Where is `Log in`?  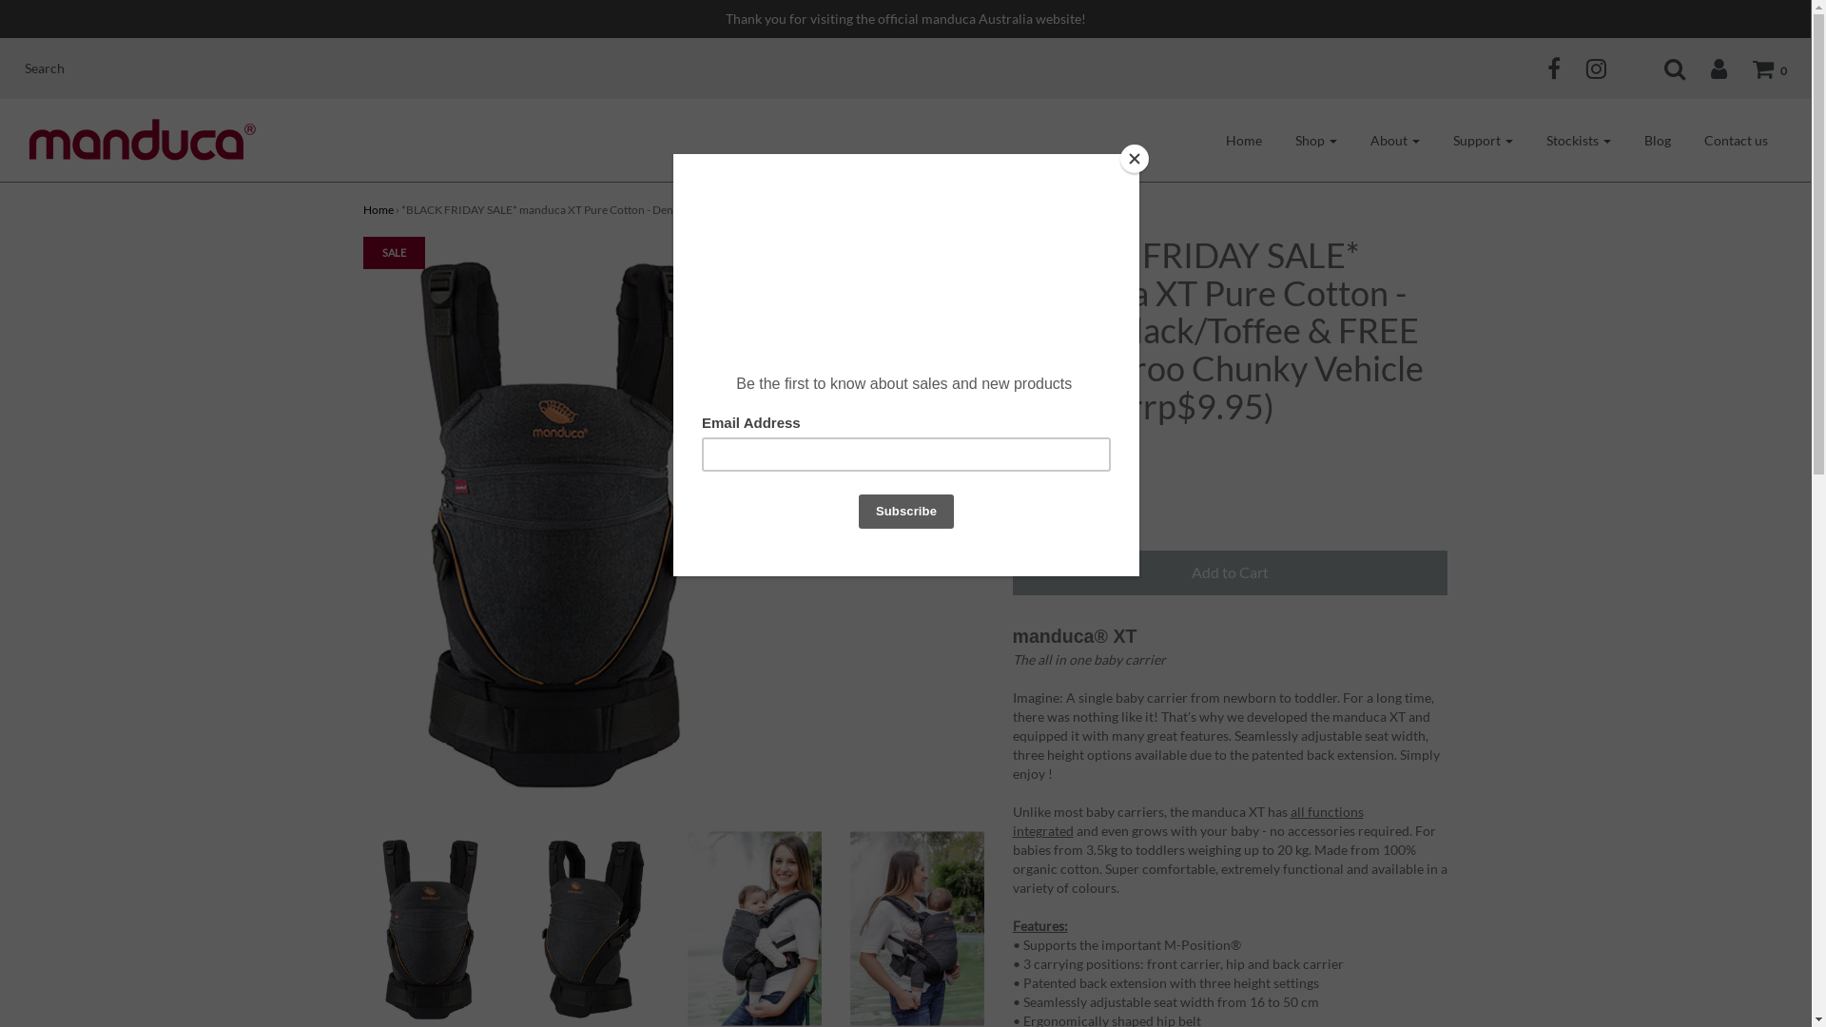
Log in is located at coordinates (1707, 68).